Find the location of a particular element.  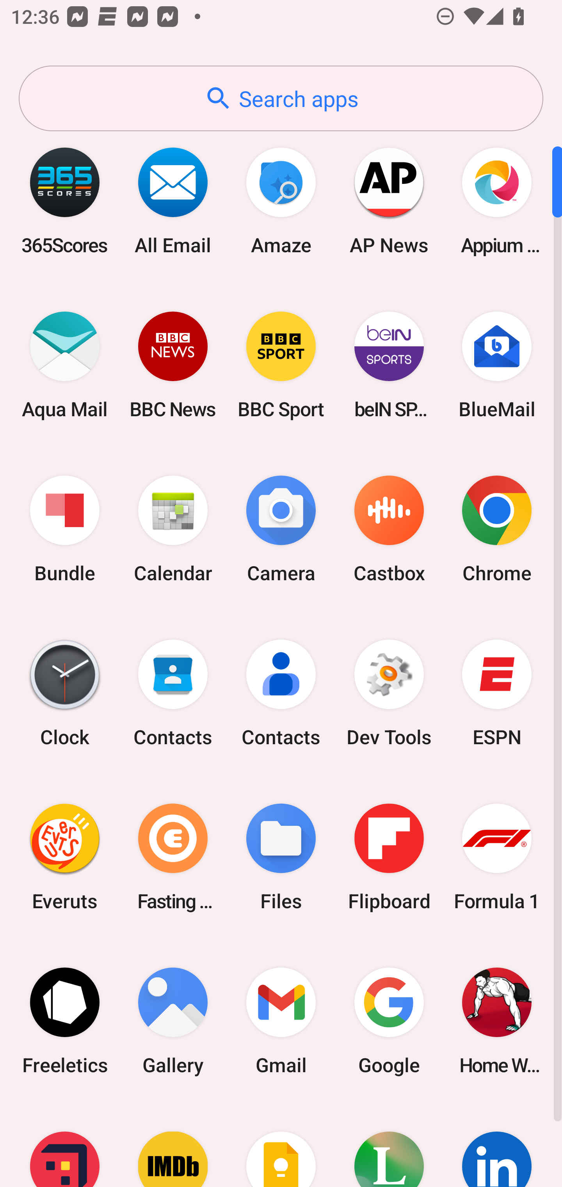

BlueMail is located at coordinates (497, 365).